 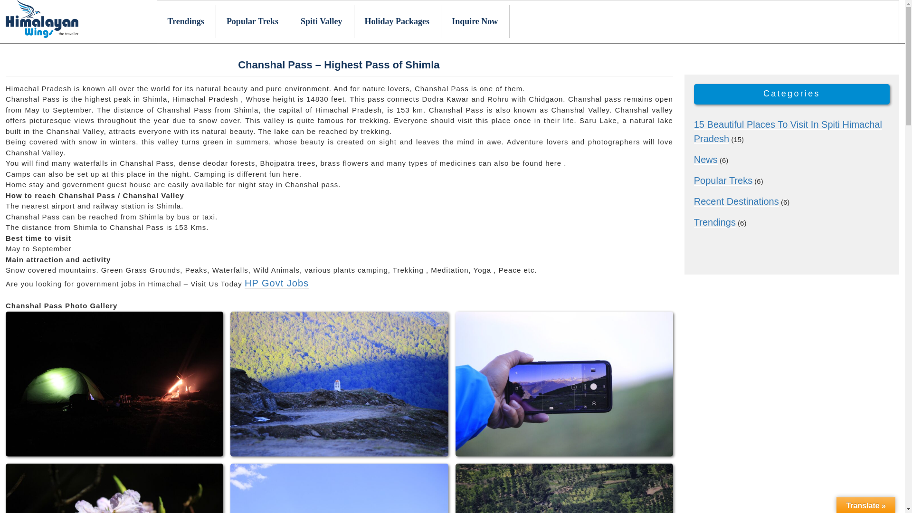 I want to click on Inquire Now, so click(x=475, y=21).